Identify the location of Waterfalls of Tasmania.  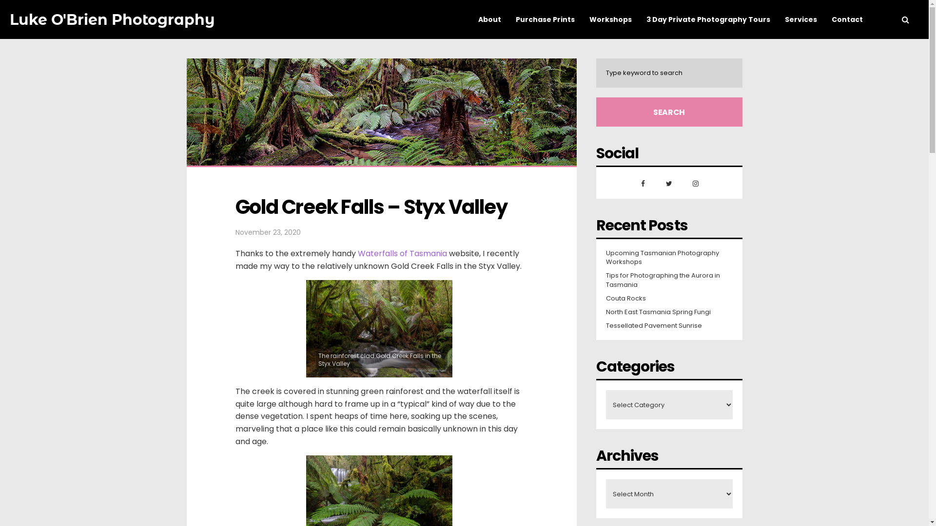
(403, 253).